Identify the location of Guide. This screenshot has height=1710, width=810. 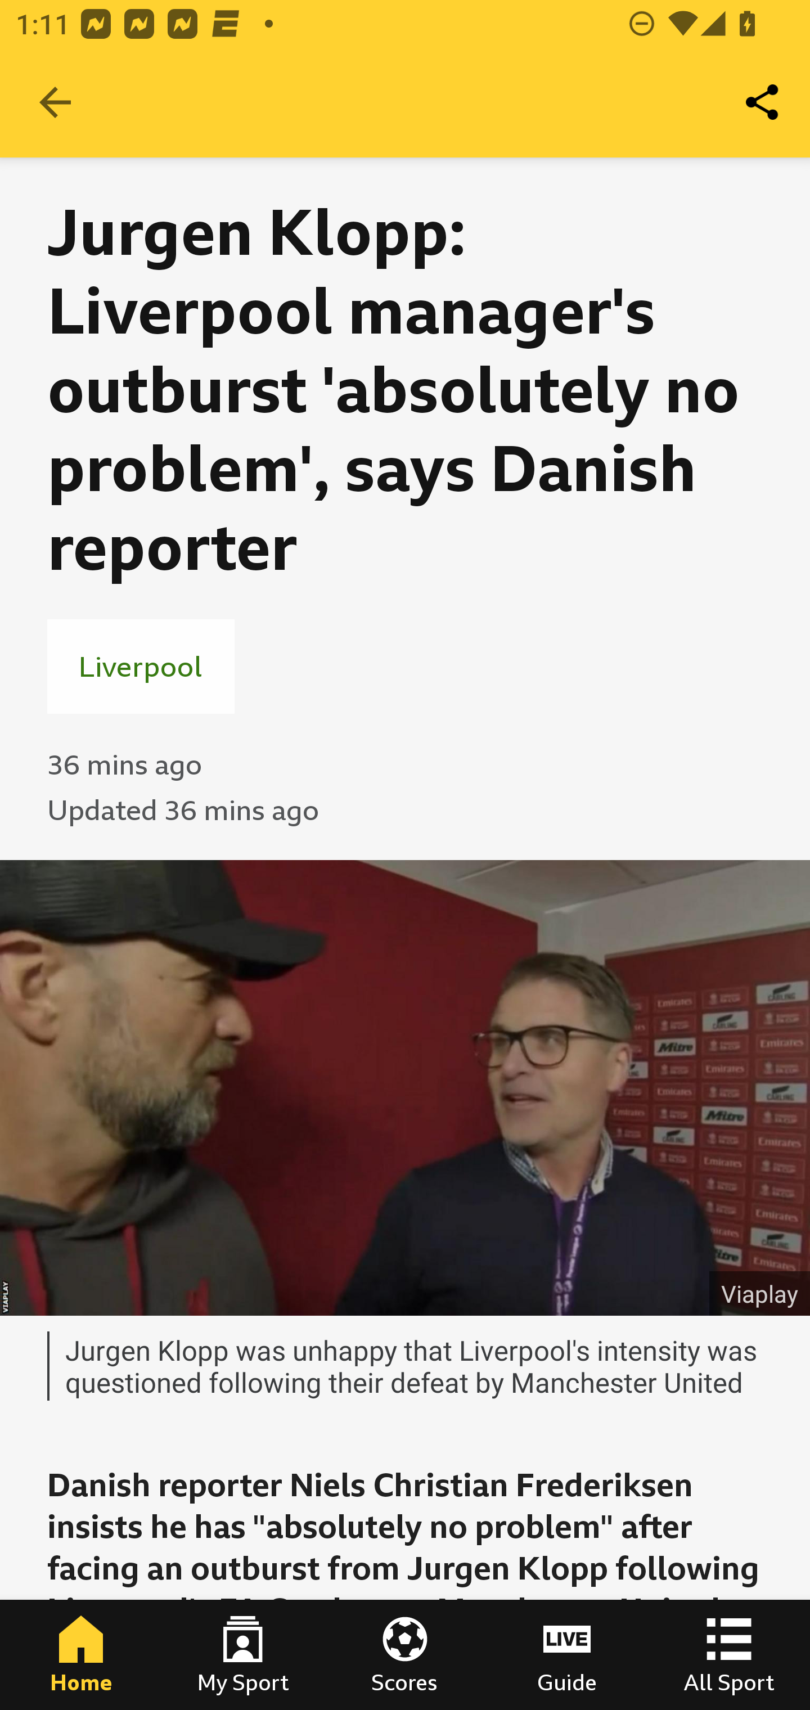
(567, 1655).